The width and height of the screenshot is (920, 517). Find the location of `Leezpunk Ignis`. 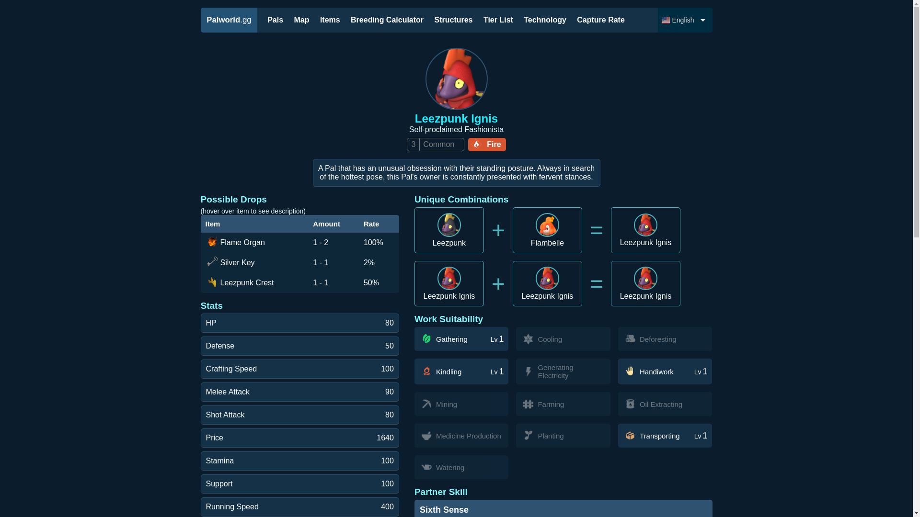

Leezpunk Ignis is located at coordinates (645, 230).